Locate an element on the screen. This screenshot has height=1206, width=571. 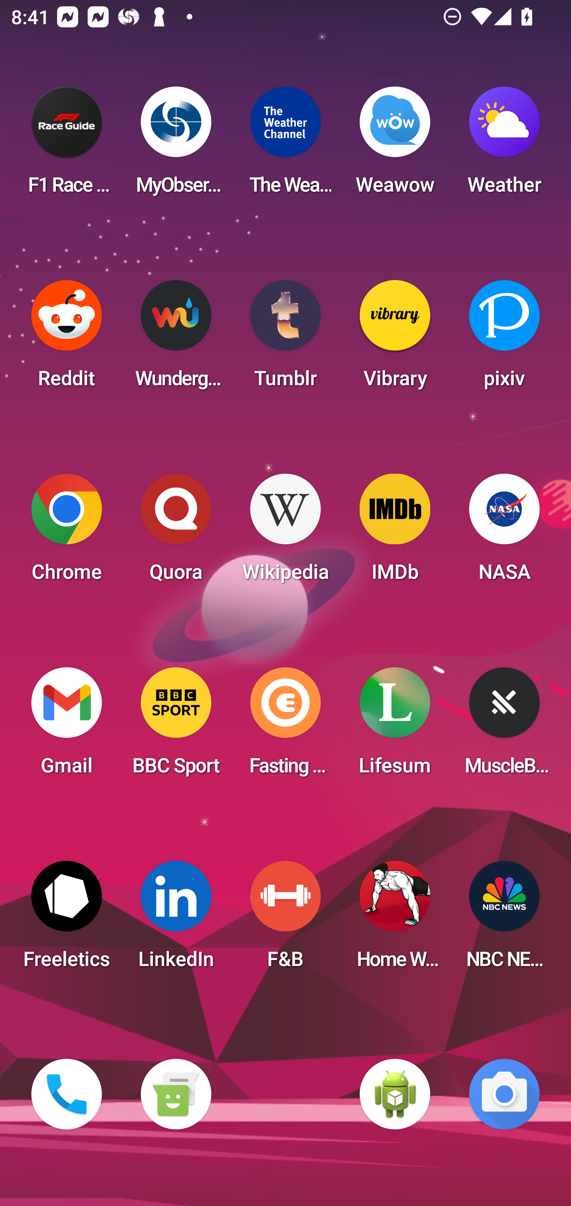
Home Workout is located at coordinates (395, 920).